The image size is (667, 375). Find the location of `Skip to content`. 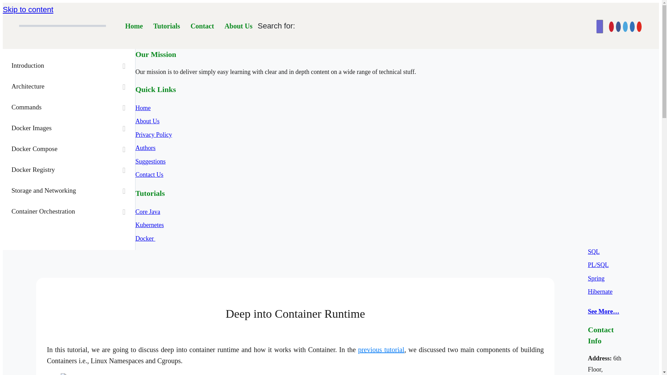

Skip to content is located at coordinates (28, 9).